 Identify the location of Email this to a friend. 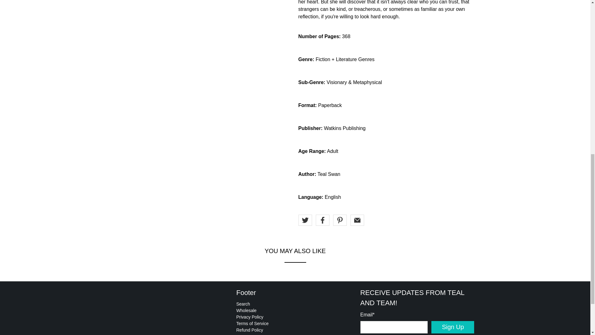
(357, 220).